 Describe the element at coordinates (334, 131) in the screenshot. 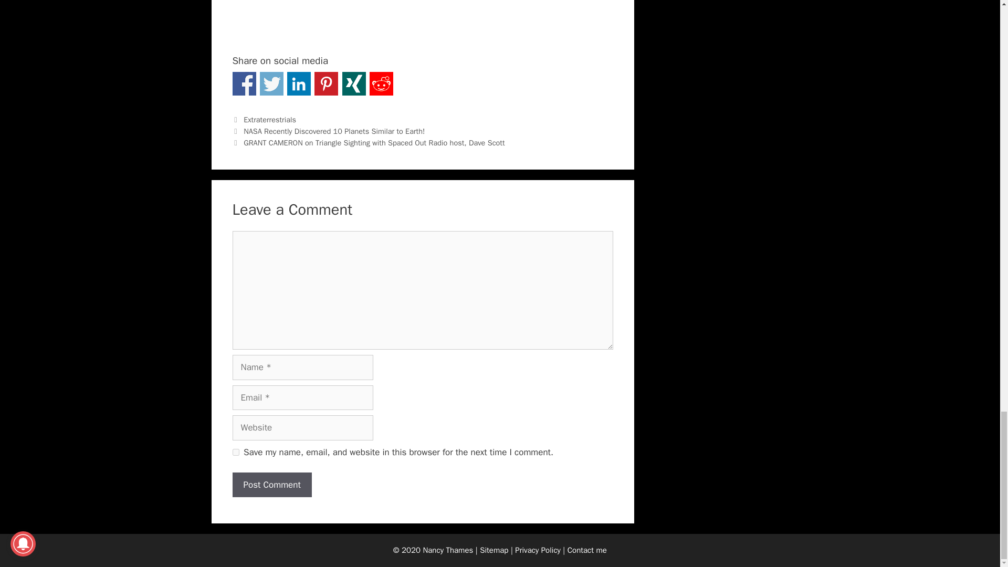

I see `NASA Recently Discovered 10 Planets Similar to Earth!` at that location.